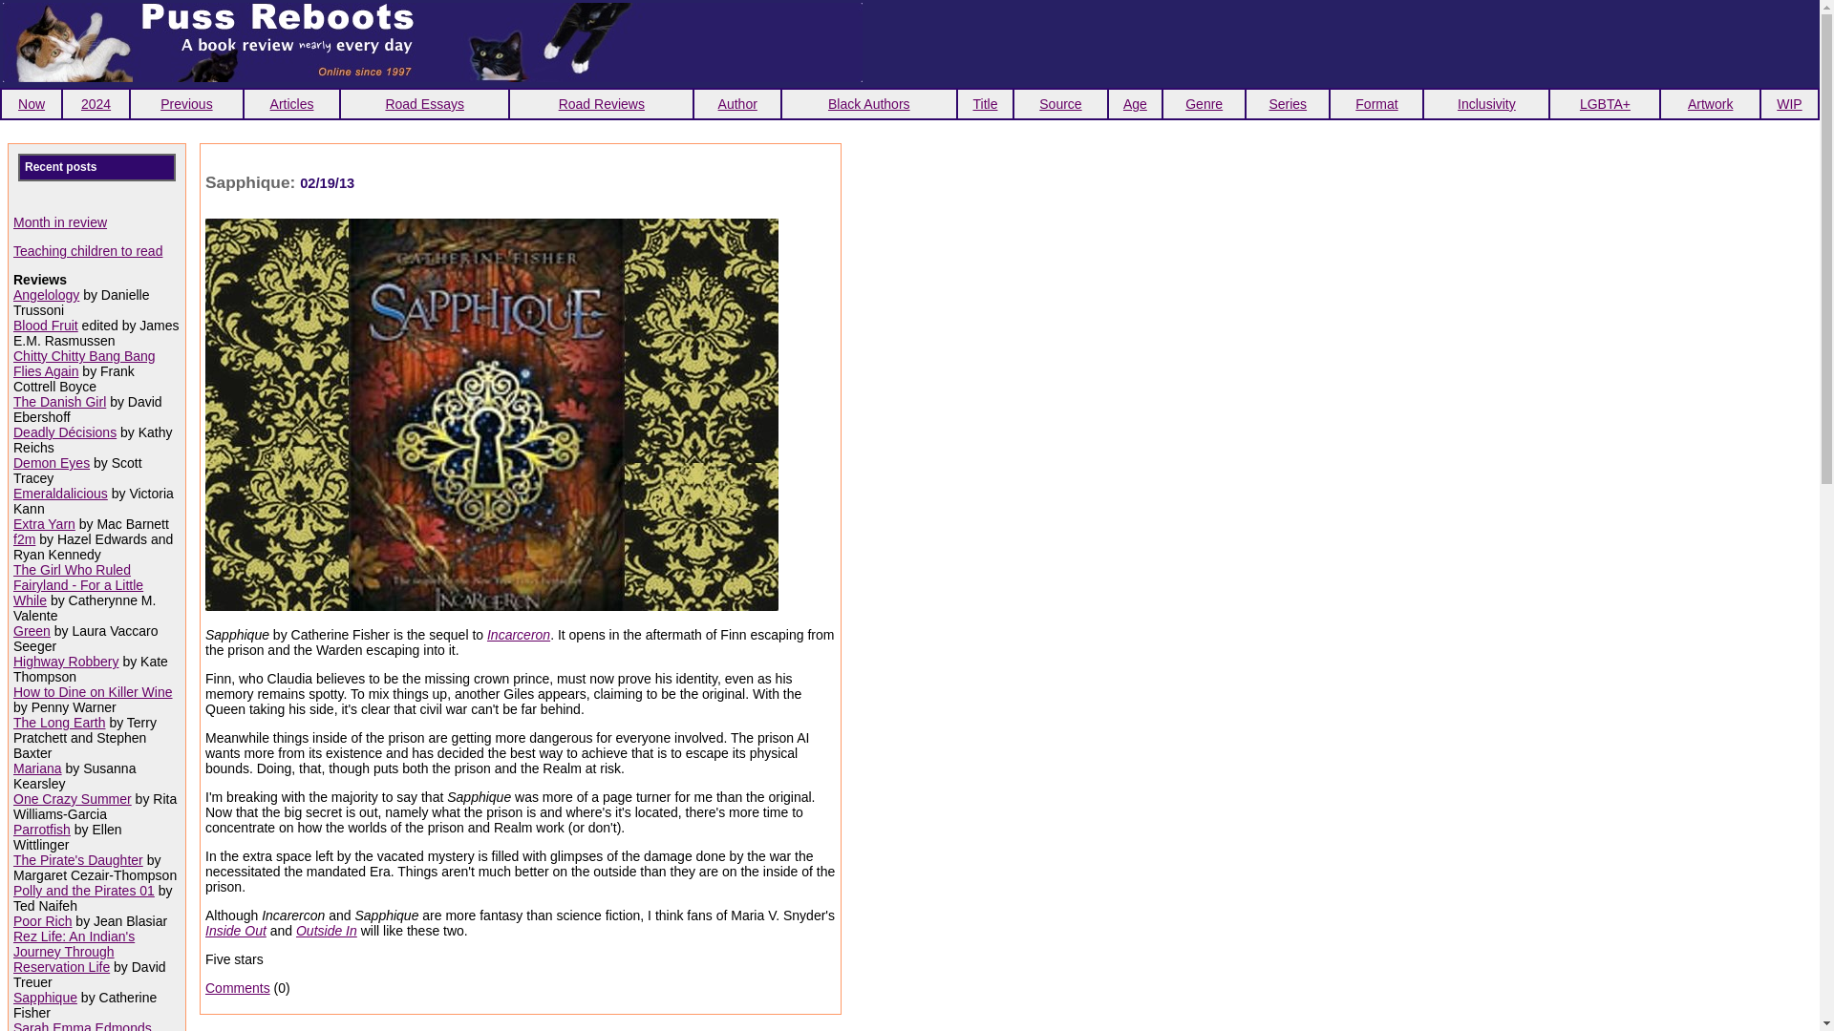  What do you see at coordinates (65, 661) in the screenshot?
I see `Highway Robbery` at bounding box center [65, 661].